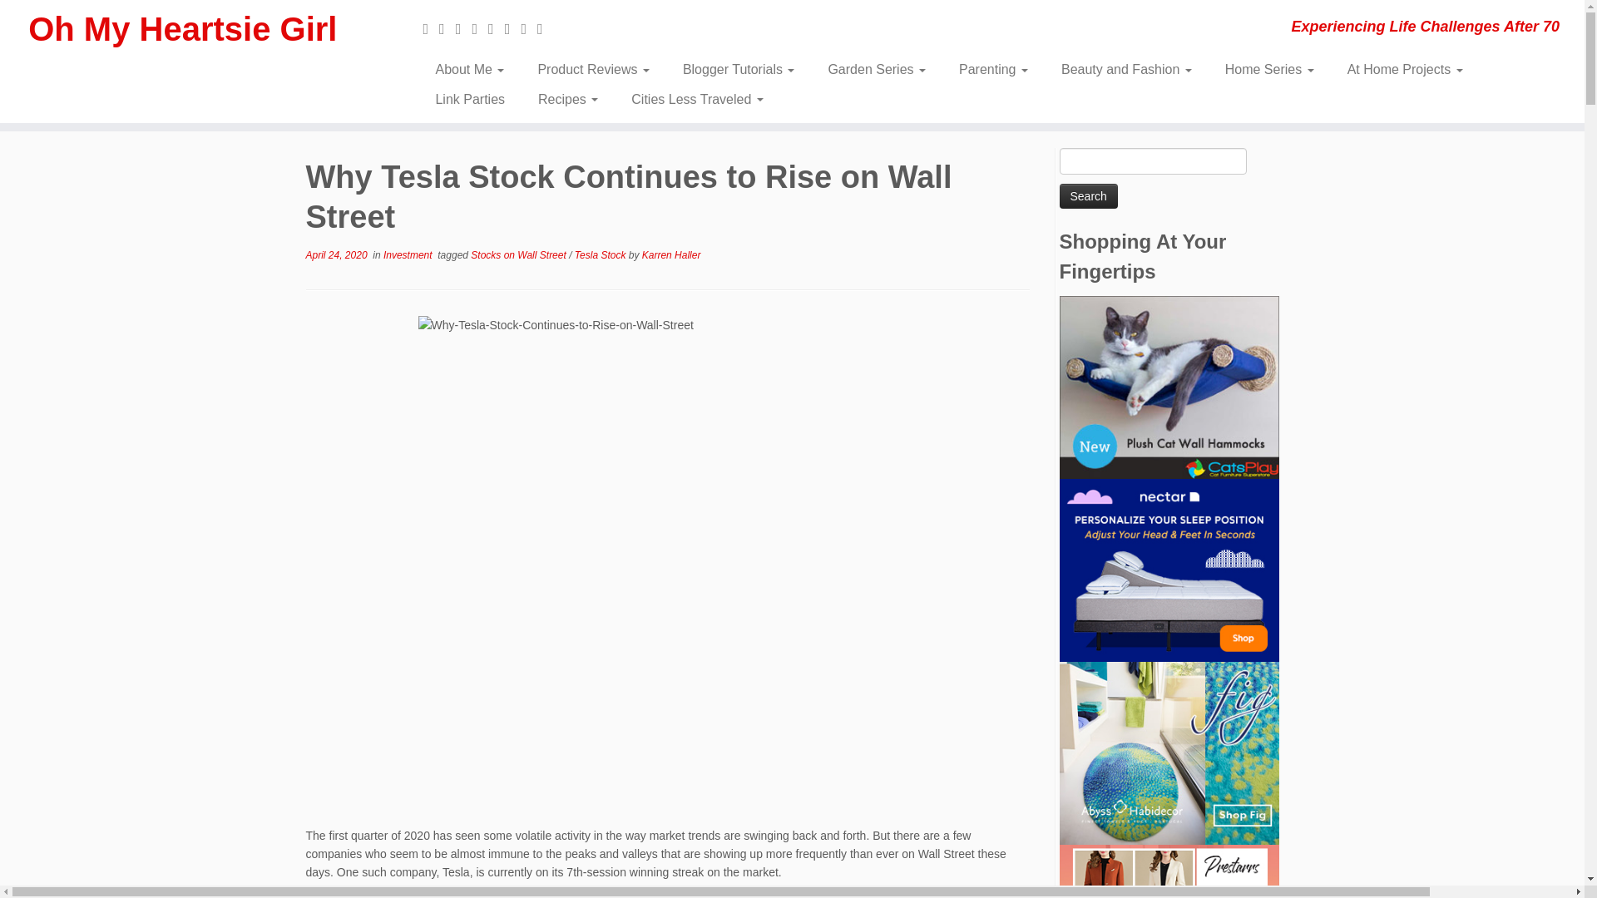 This screenshot has width=1597, height=898. I want to click on Follow me on Twitter, so click(464, 28).